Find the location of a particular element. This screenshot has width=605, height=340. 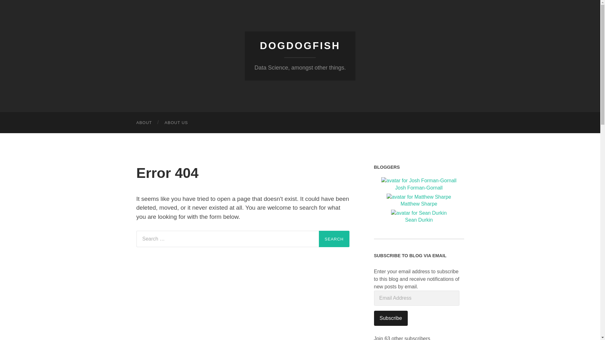

ABOUT US is located at coordinates (176, 123).